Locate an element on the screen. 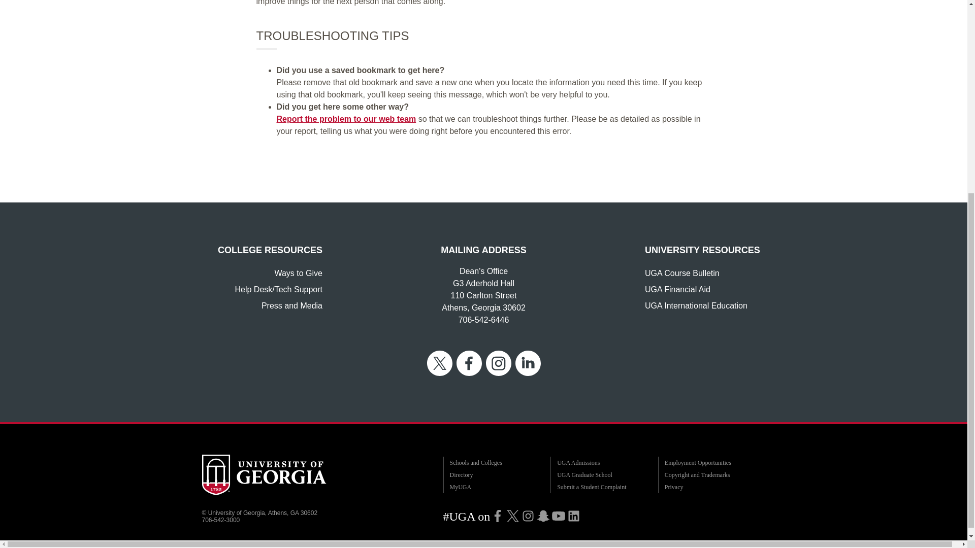  YouTube is located at coordinates (559, 516).